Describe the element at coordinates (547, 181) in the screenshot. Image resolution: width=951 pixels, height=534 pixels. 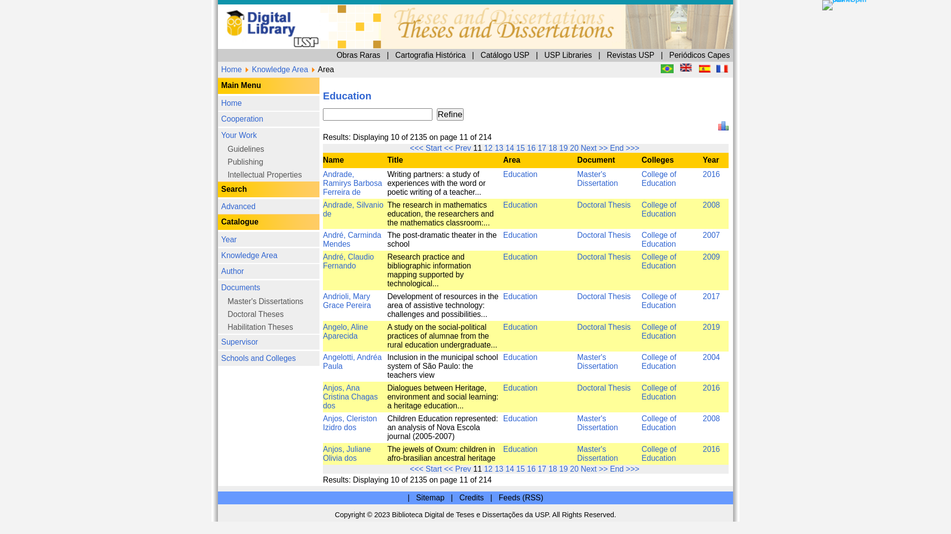
I see `2007` at that location.